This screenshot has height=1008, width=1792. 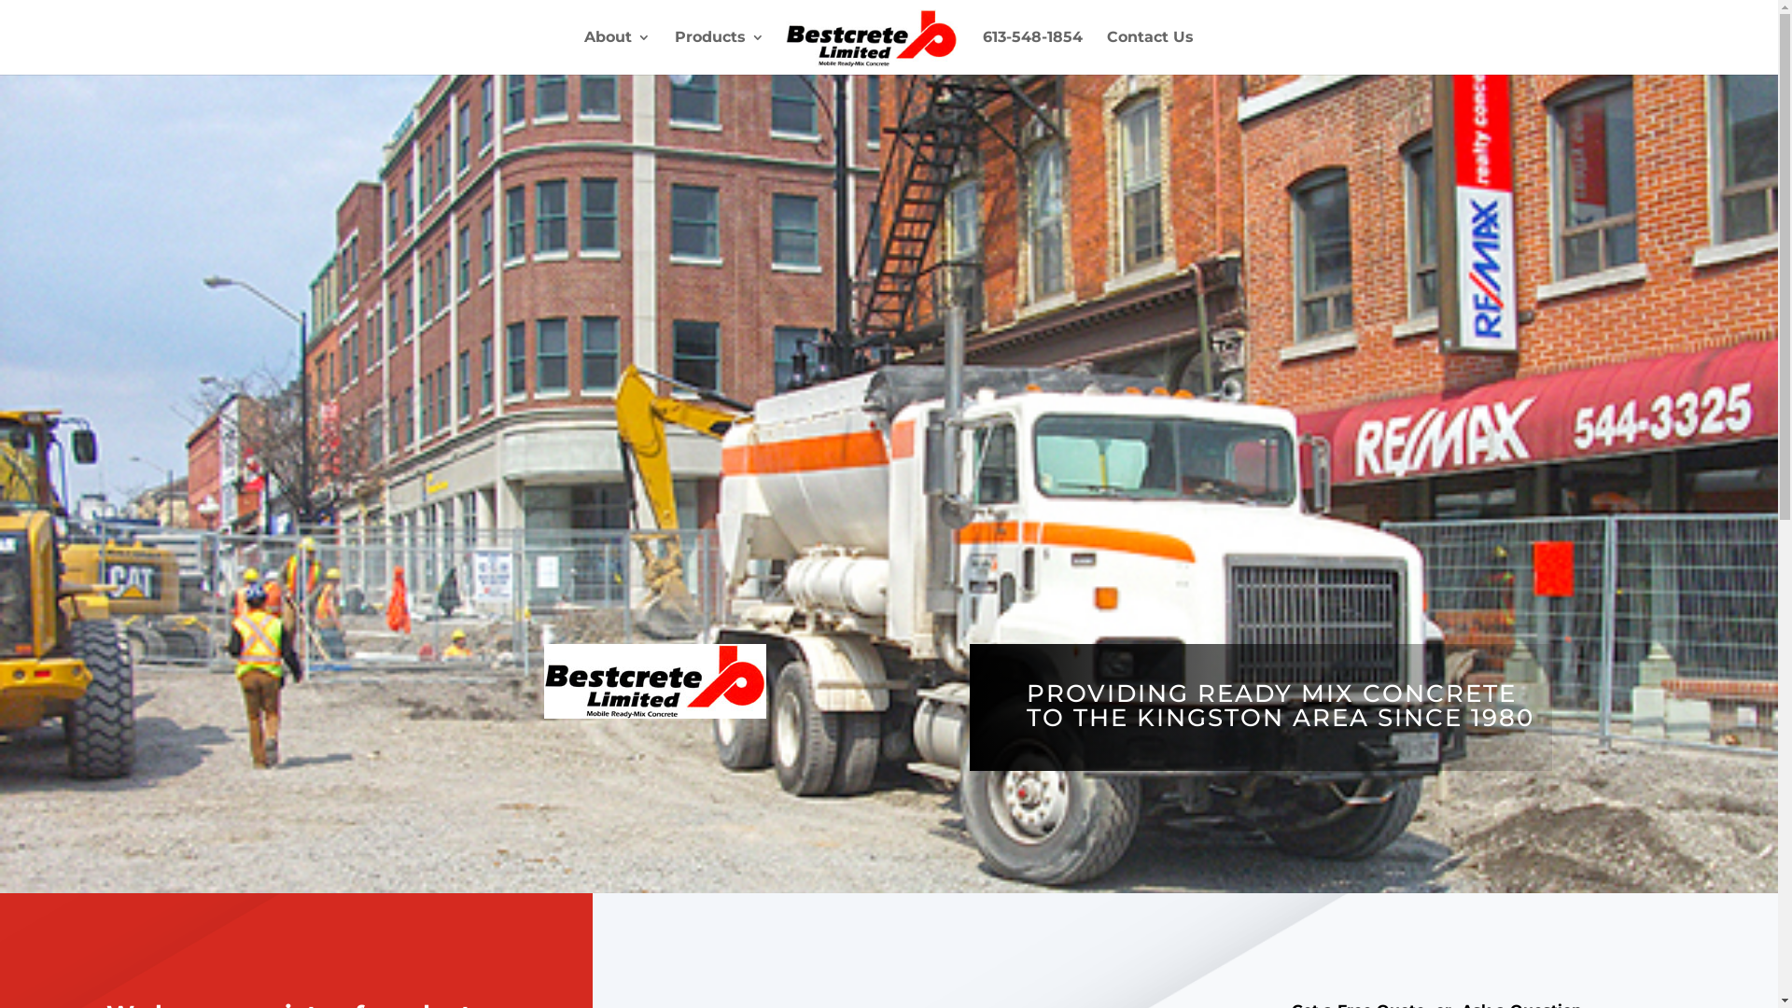 I want to click on 613-548-1854, so click(x=1032, y=52).